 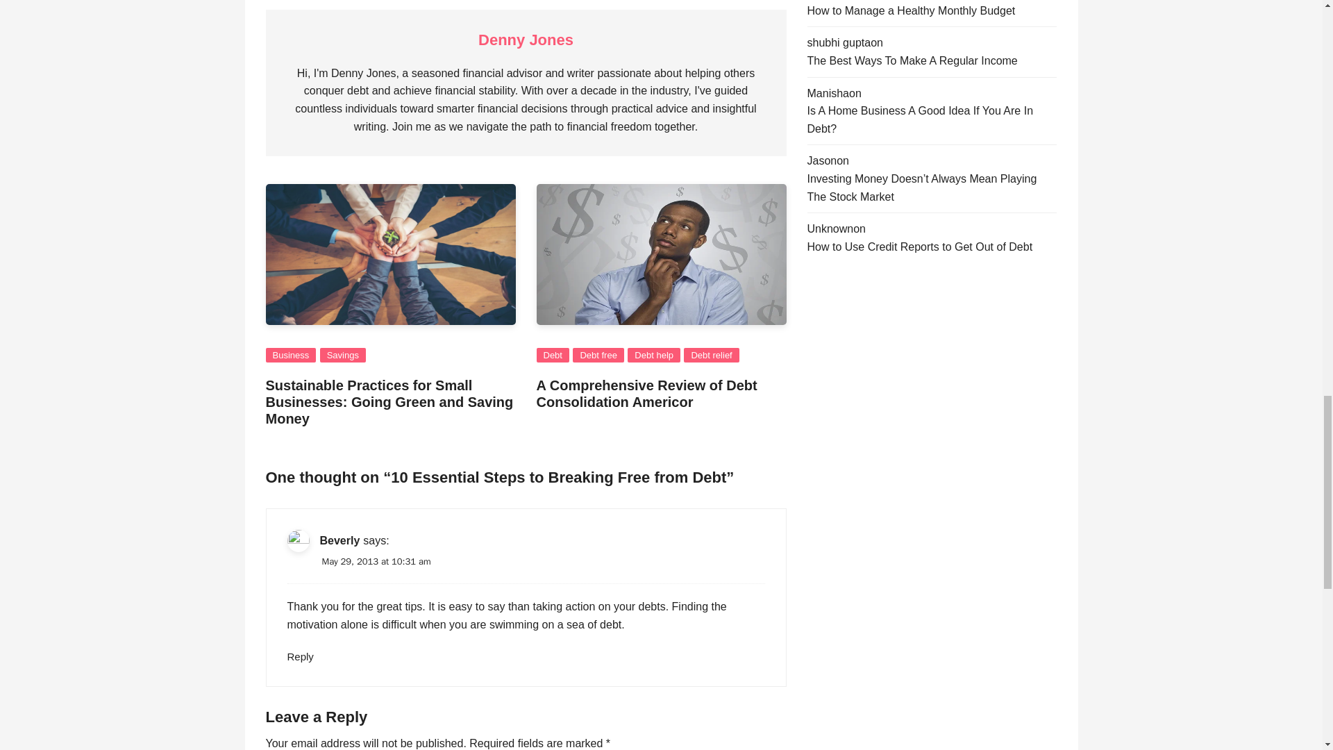 I want to click on Business, so click(x=290, y=355).